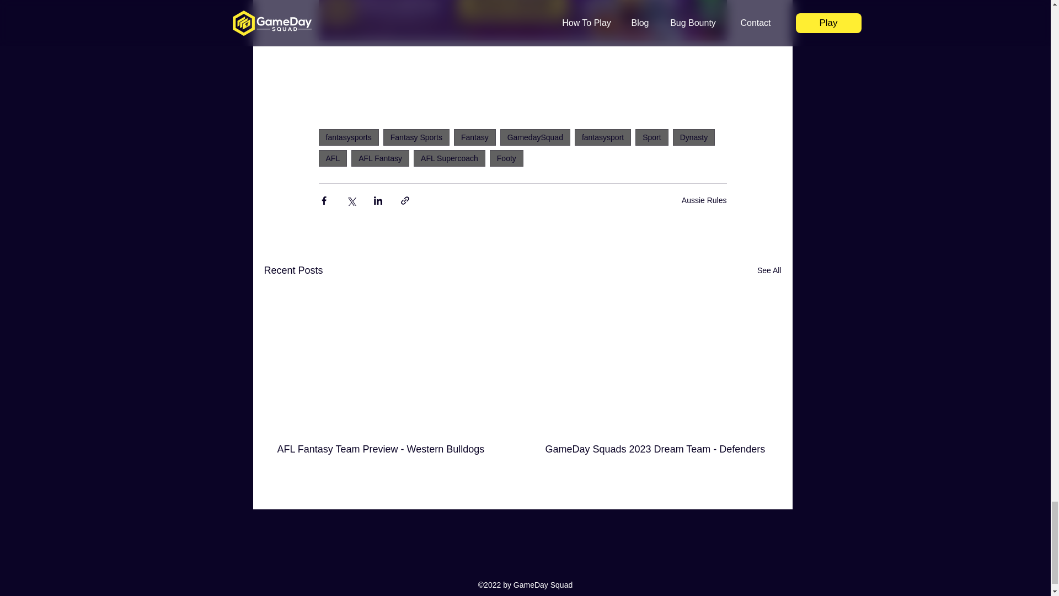  Describe the element at coordinates (388, 449) in the screenshot. I see `AFL Fantasy Team Preview - Western Bulldogs` at that location.